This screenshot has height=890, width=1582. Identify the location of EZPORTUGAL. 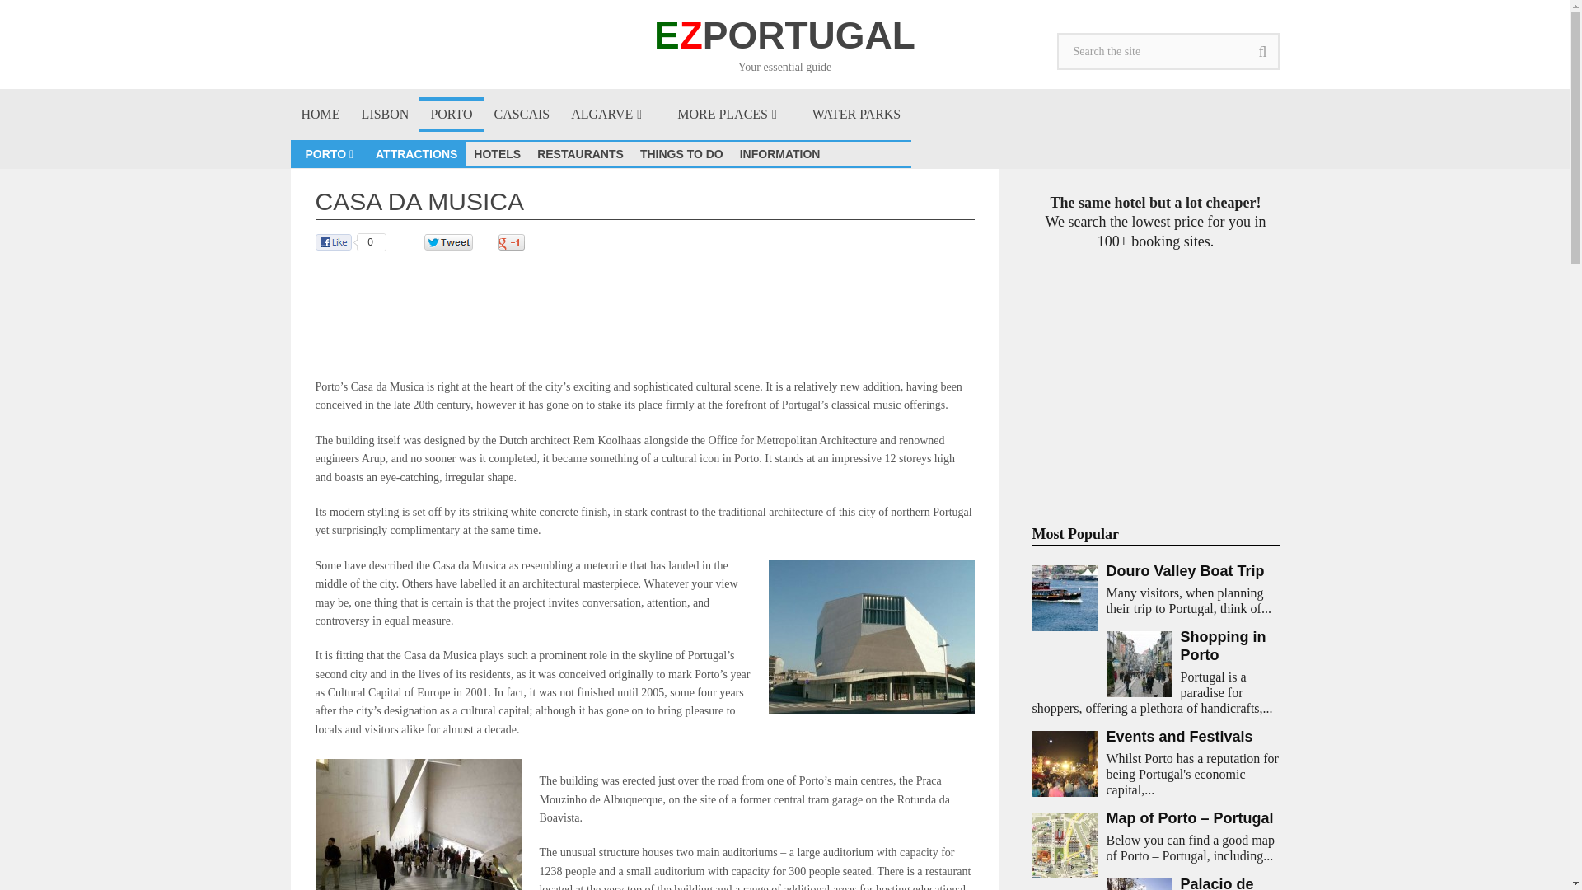
(784, 35).